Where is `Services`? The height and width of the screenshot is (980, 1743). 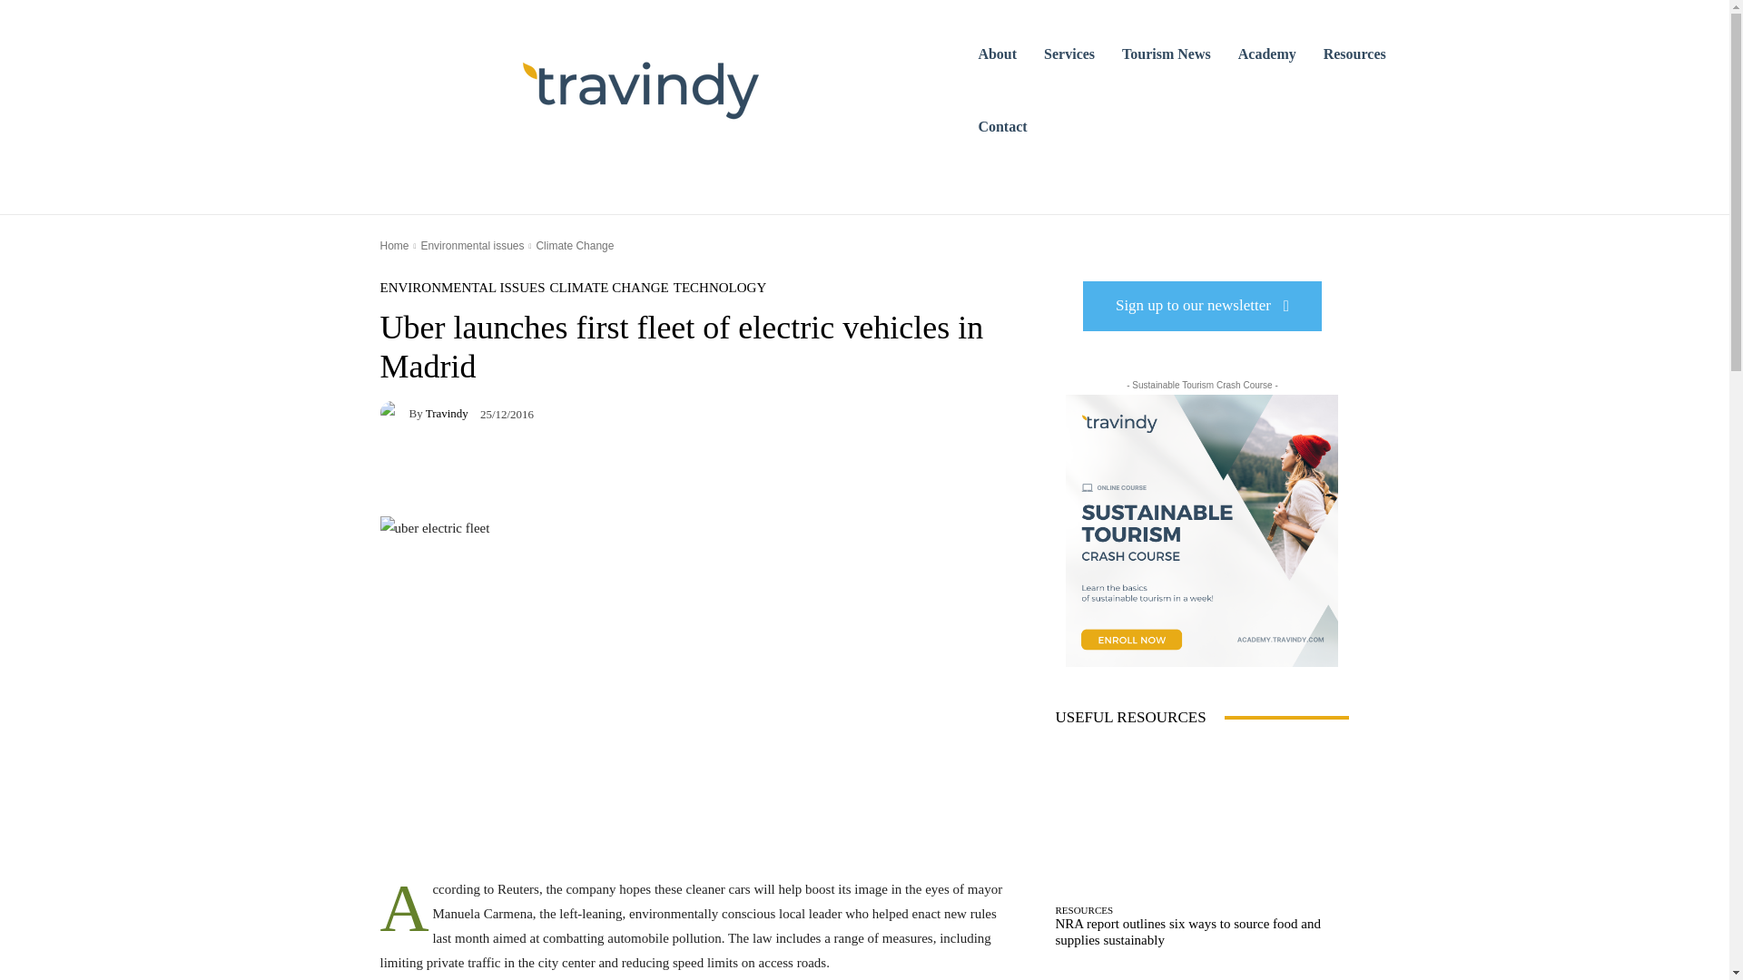 Services is located at coordinates (1069, 54).